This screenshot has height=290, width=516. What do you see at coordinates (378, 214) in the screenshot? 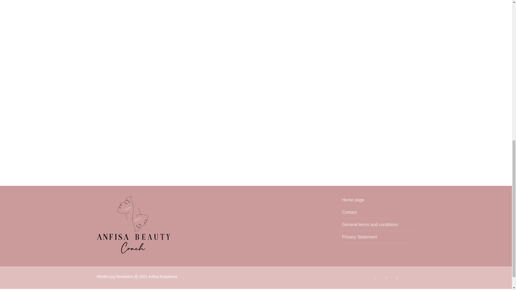
I see `Contact` at bounding box center [378, 214].